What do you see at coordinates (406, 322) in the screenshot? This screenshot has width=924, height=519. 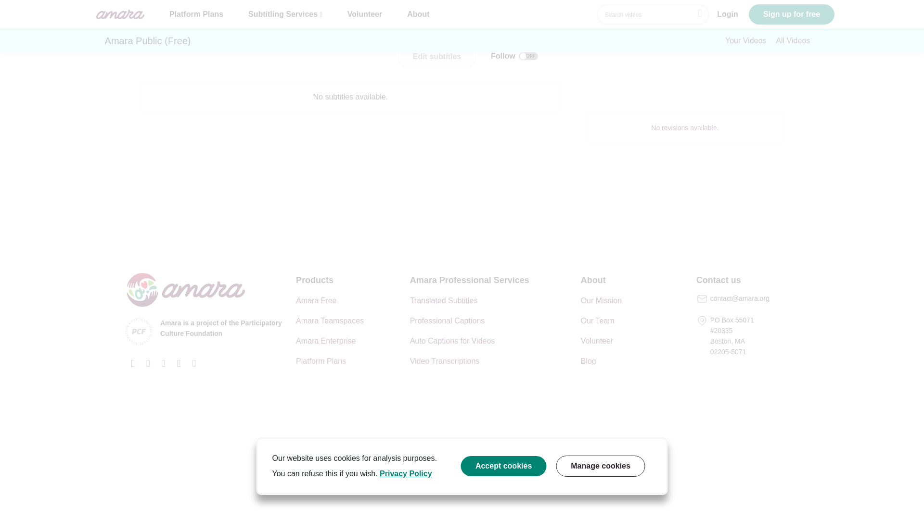 I see `Privacy Policy` at bounding box center [406, 322].